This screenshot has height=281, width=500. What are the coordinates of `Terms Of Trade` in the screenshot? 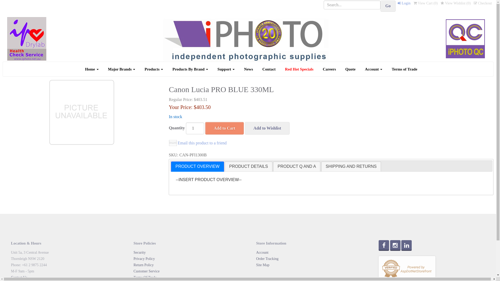 It's located at (145, 277).